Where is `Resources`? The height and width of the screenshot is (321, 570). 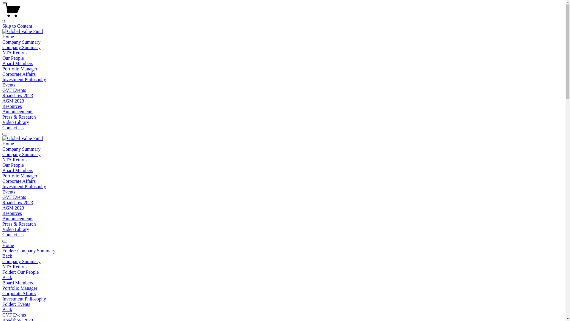 Resources is located at coordinates (12, 213).